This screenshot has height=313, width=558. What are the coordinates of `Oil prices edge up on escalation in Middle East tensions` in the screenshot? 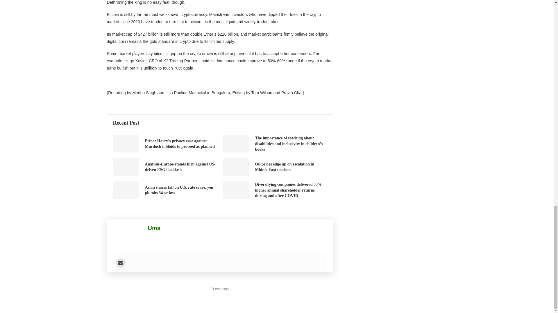 It's located at (236, 167).